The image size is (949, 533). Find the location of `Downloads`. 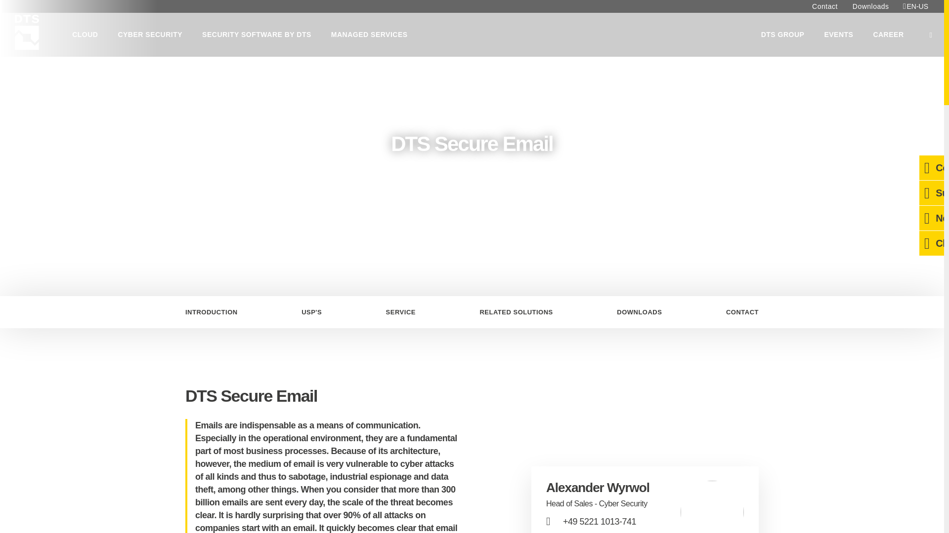

Downloads is located at coordinates (640, 312).